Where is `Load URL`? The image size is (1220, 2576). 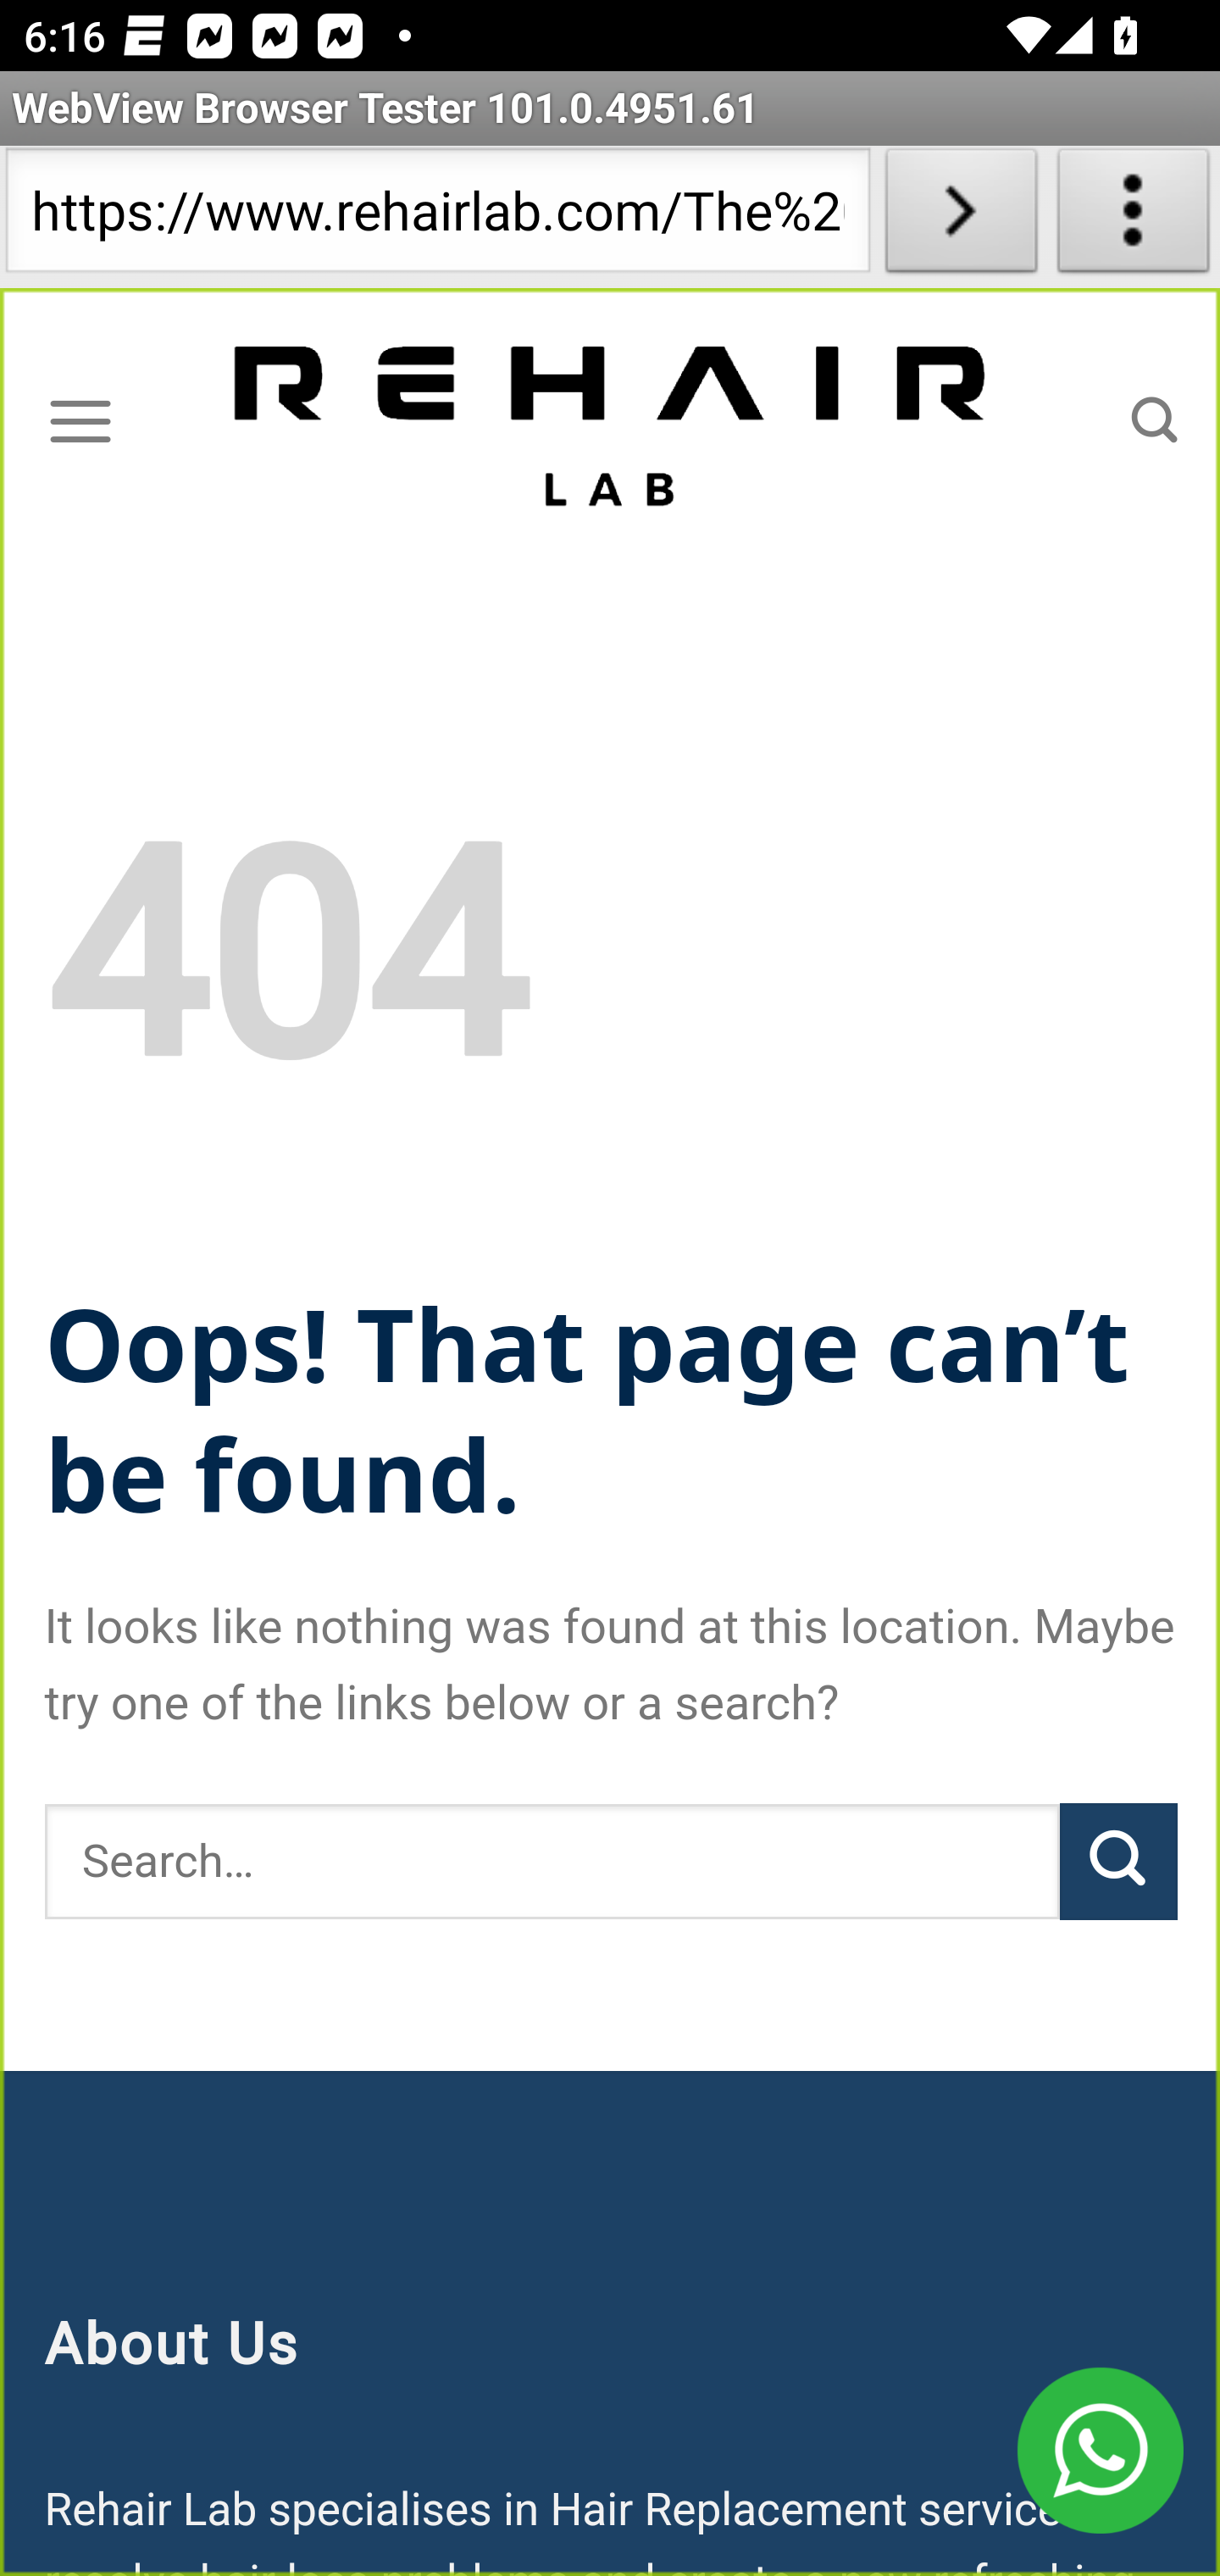
Load URL is located at coordinates (961, 217).